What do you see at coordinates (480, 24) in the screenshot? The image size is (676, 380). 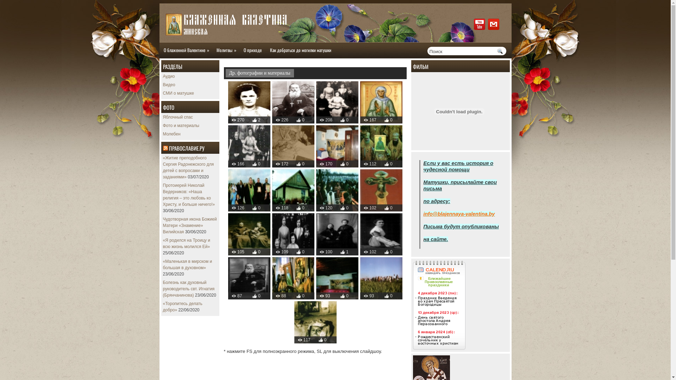 I see `YouTube` at bounding box center [480, 24].